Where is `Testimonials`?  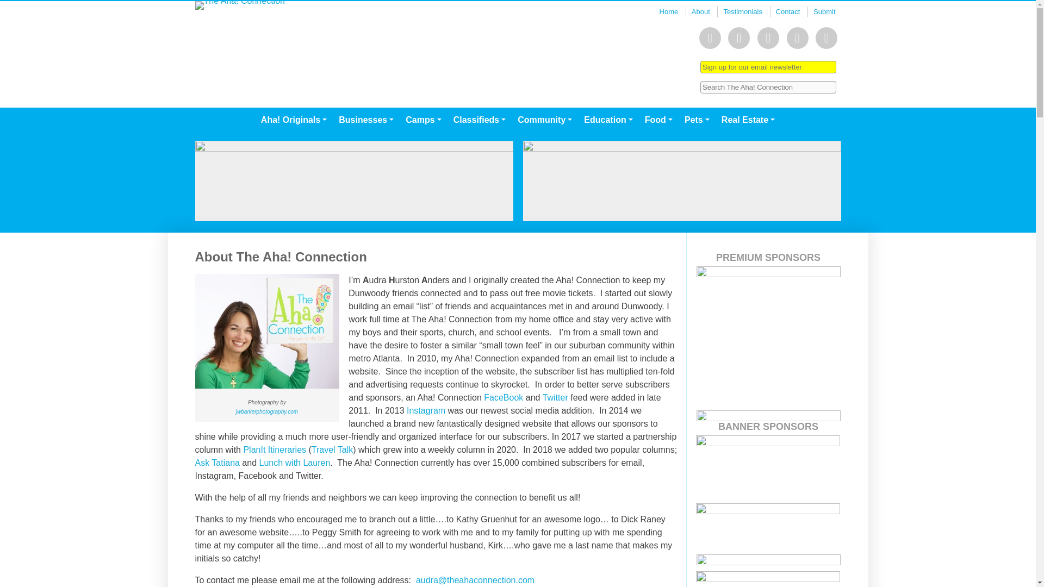 Testimonials is located at coordinates (743, 12).